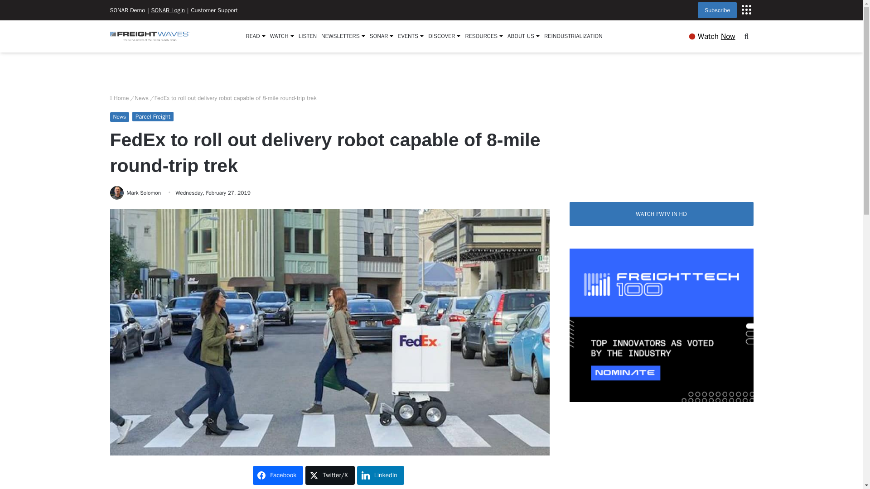 Image resolution: width=870 pixels, height=489 pixels. Describe the element at coordinates (746, 9) in the screenshot. I see ` Subscribe` at that location.